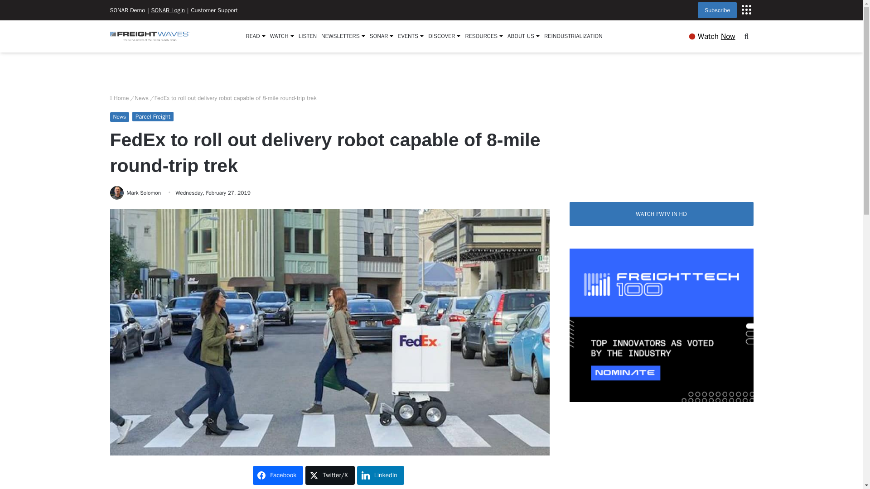 Image resolution: width=870 pixels, height=489 pixels. Describe the element at coordinates (746, 9) in the screenshot. I see ` Subscribe` at that location.